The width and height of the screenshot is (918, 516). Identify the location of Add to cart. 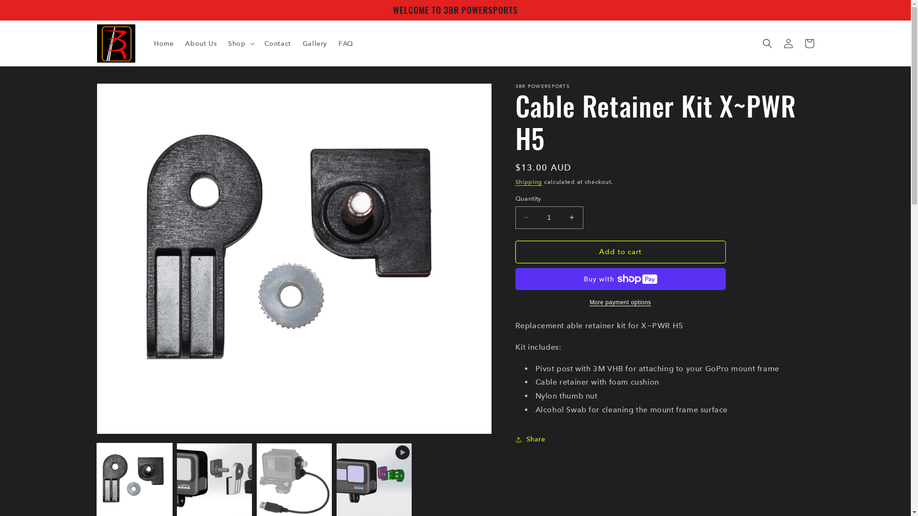
(621, 252).